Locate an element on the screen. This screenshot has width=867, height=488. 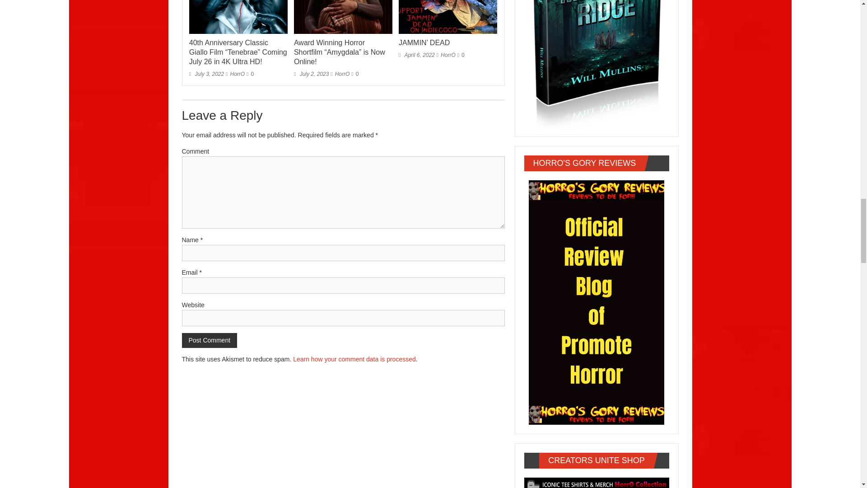
Post Comment is located at coordinates (209, 340).